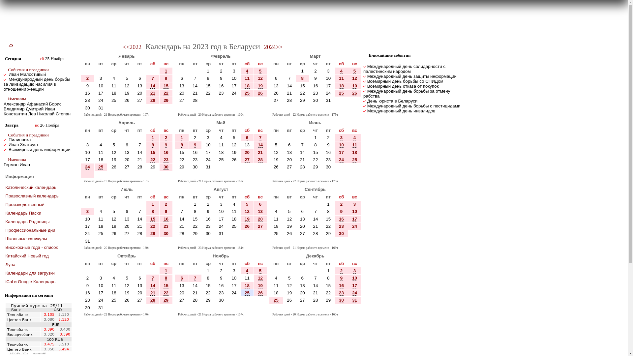 The image size is (633, 356). What do you see at coordinates (342, 219) in the screenshot?
I see `16` at bounding box center [342, 219].